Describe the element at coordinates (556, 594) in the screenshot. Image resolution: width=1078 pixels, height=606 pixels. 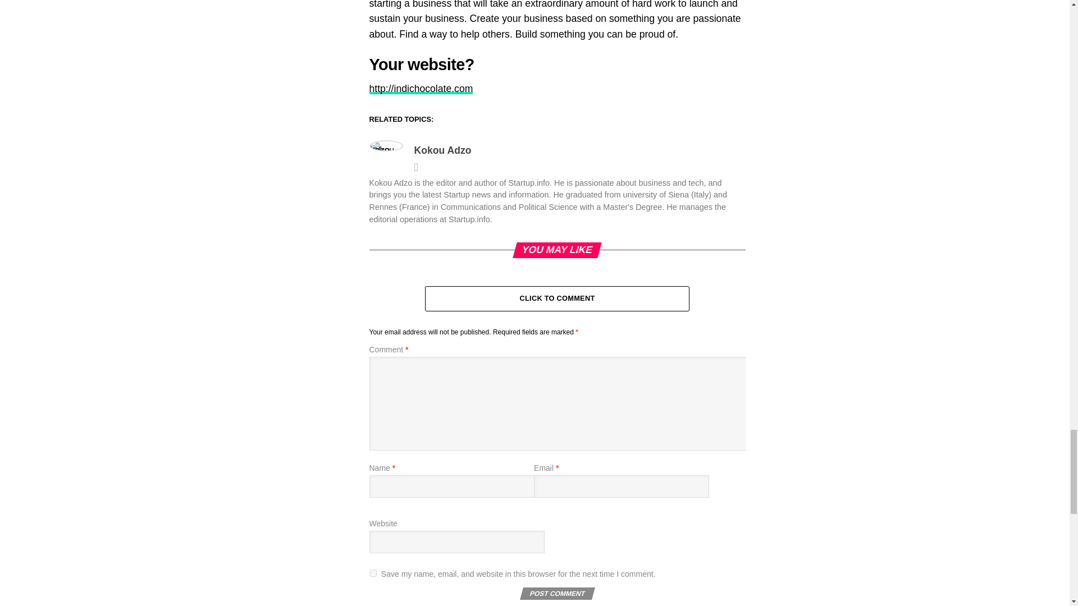
I see `Post Comment` at that location.